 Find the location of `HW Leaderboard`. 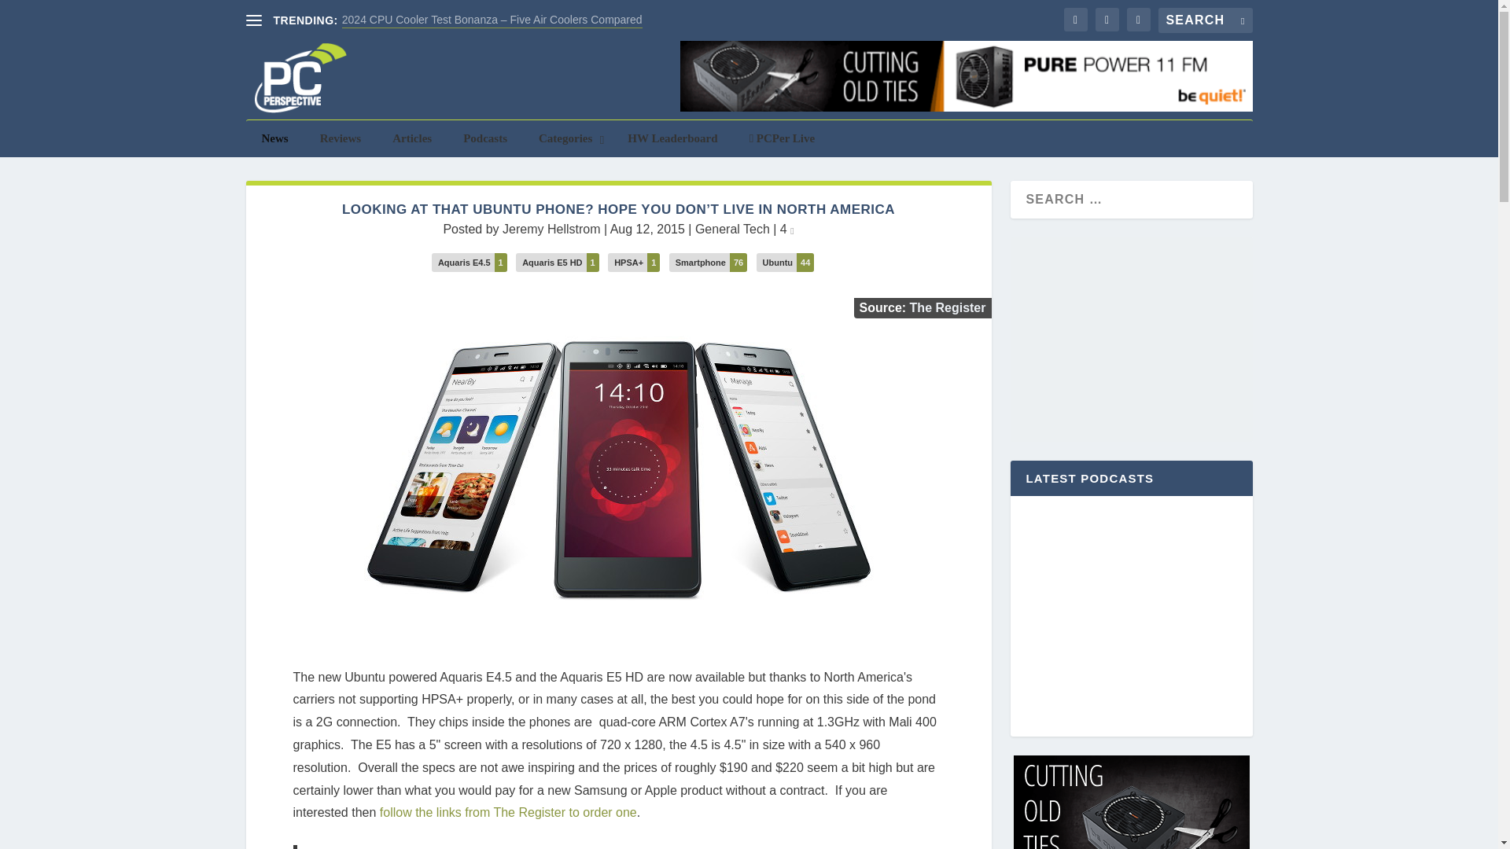

HW Leaderboard is located at coordinates (672, 138).